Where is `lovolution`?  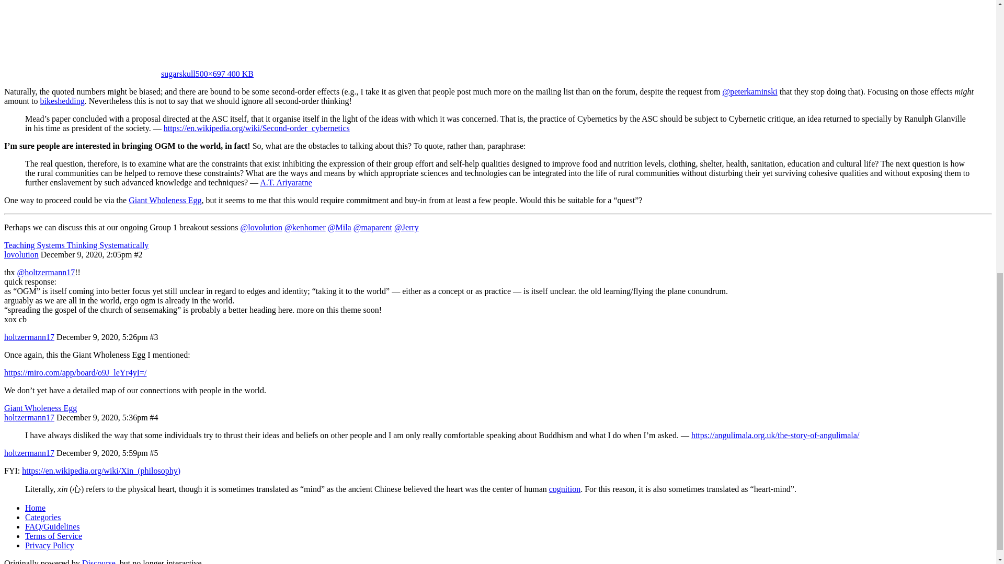
lovolution is located at coordinates (21, 254).